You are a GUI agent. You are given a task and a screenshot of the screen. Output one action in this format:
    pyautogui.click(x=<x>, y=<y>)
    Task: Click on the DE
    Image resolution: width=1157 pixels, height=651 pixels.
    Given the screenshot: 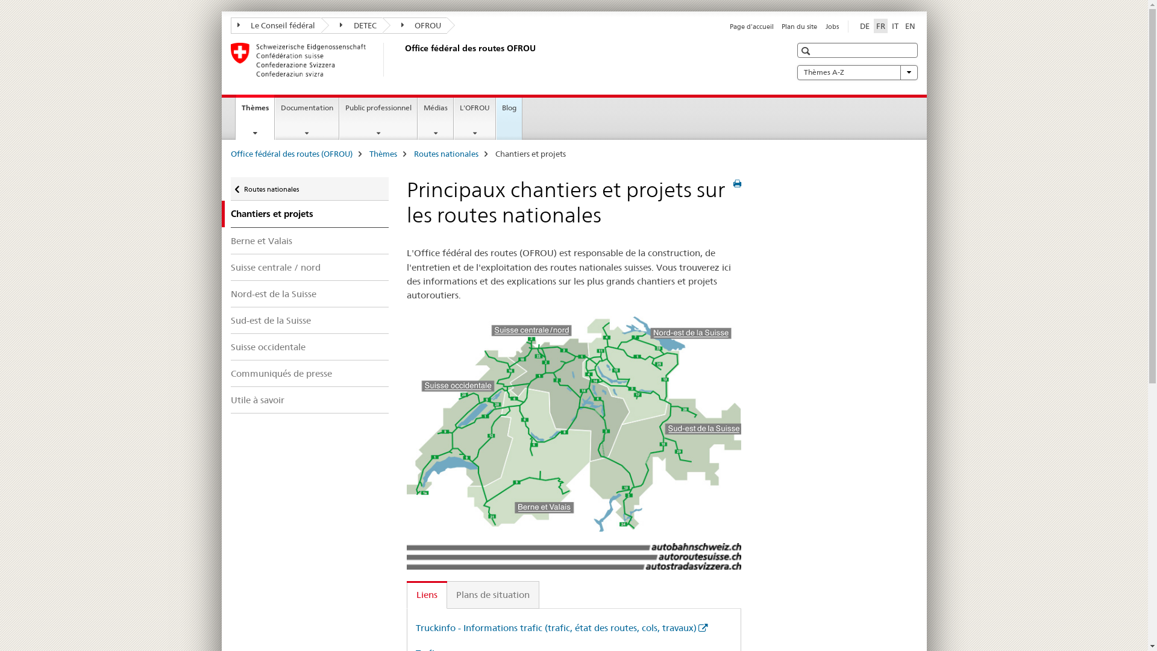 What is the action you would take?
    pyautogui.click(x=864, y=26)
    